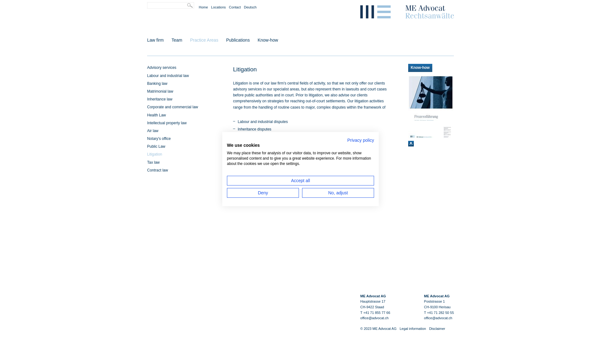  What do you see at coordinates (157, 84) in the screenshot?
I see `Banking law` at bounding box center [157, 84].